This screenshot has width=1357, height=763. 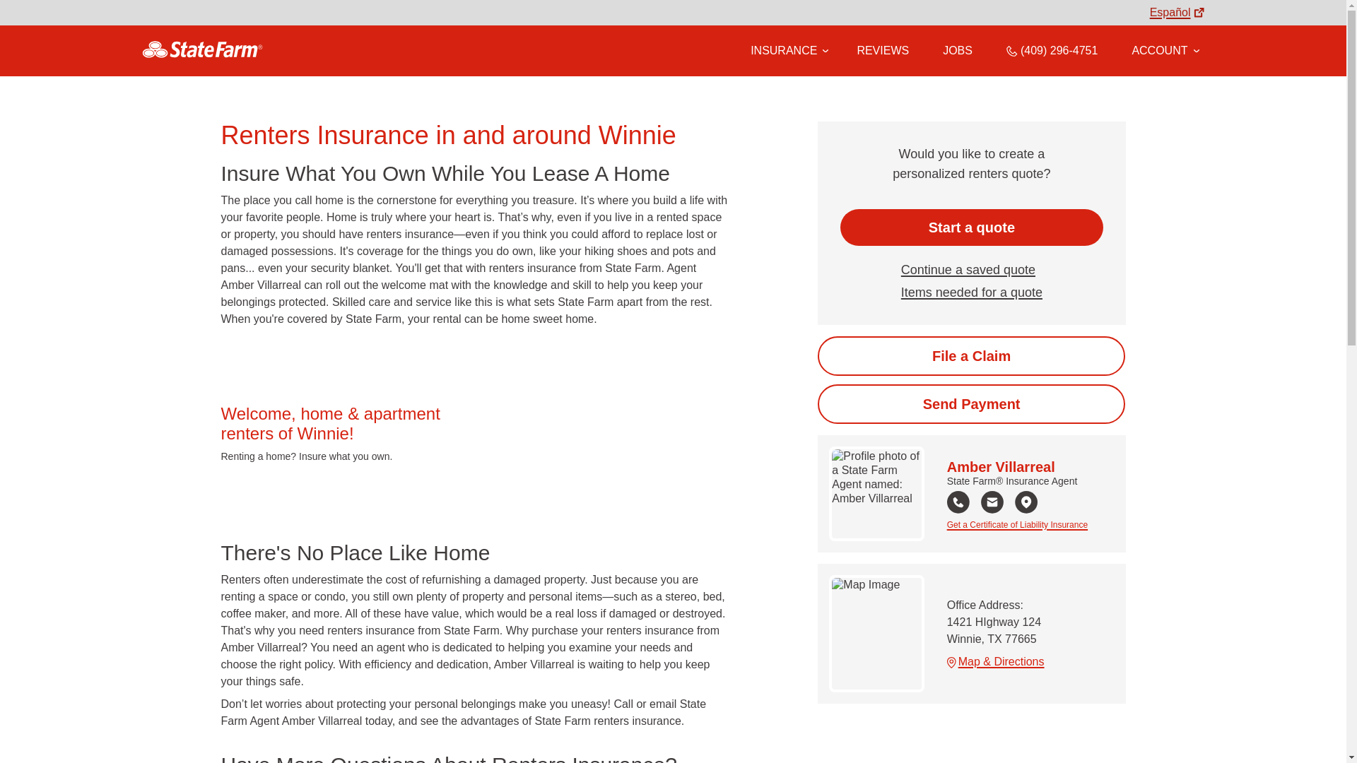 What do you see at coordinates (971, 356) in the screenshot?
I see `Start the claim process online` at bounding box center [971, 356].